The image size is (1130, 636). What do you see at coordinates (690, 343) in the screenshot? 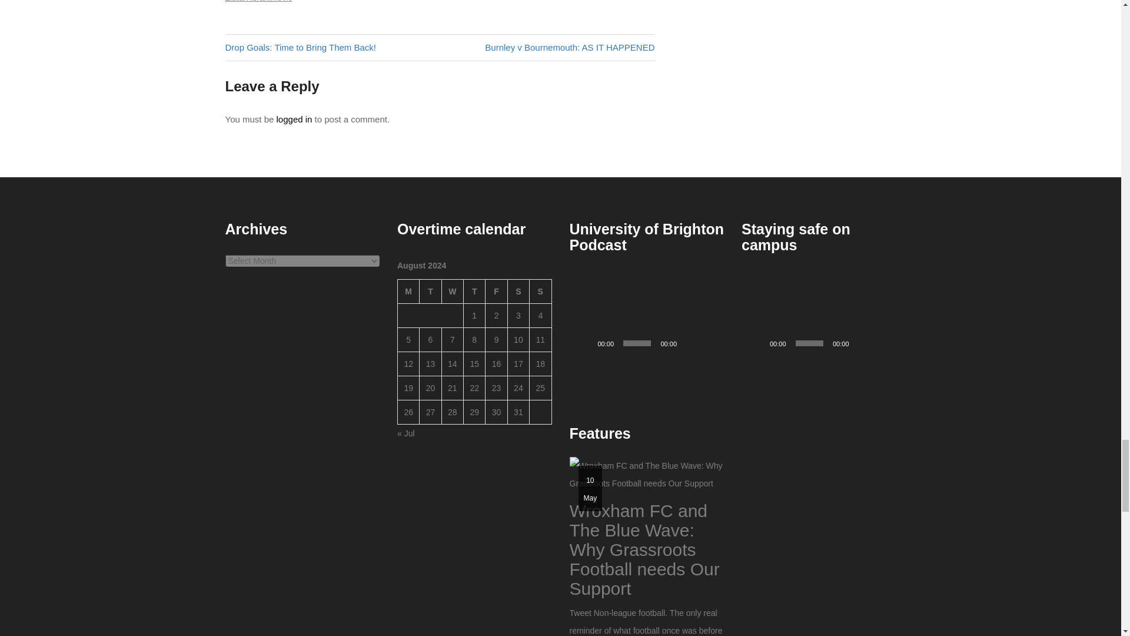
I see `Mute` at bounding box center [690, 343].